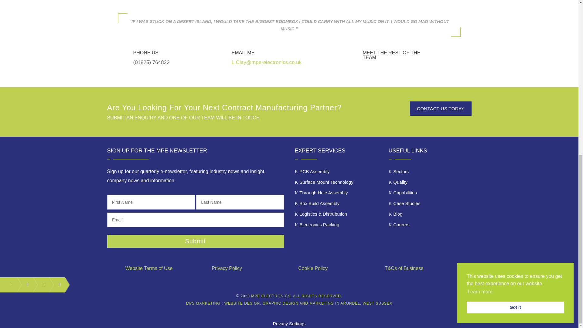  I want to click on LWS Marketing, so click(289, 303).